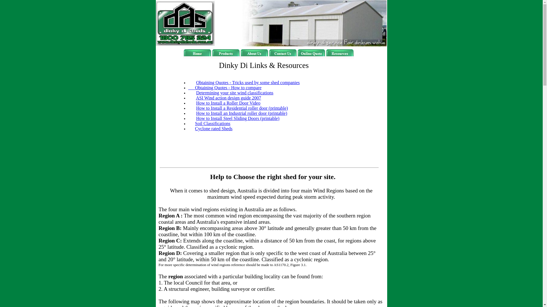 The height and width of the screenshot is (307, 547). Describe the element at coordinates (242, 113) in the screenshot. I see `How to Install an Industrial roller door (printable)` at that location.